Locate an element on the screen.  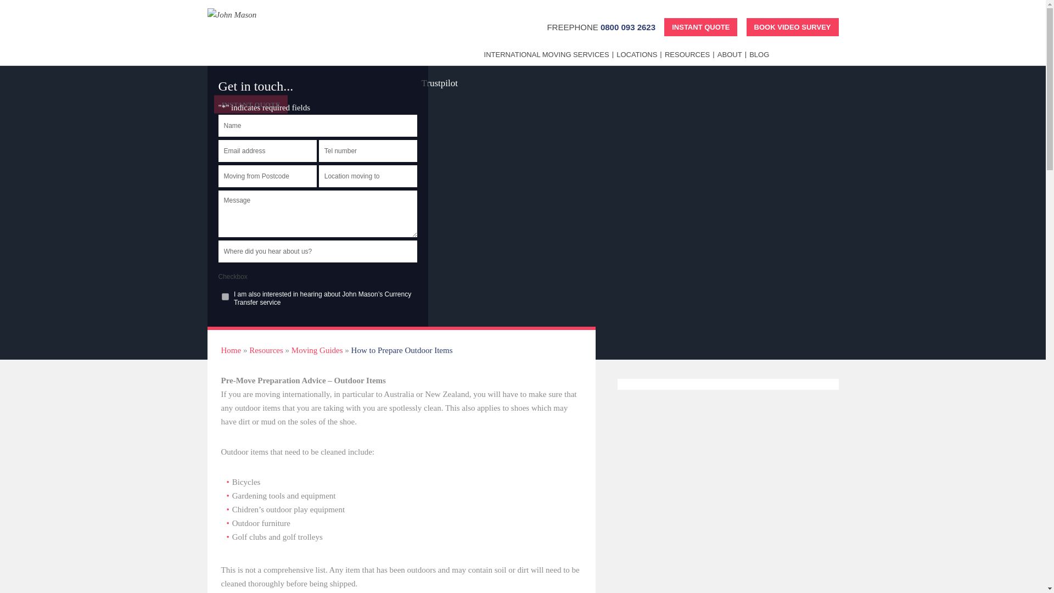
0800 093 2623 is located at coordinates (628, 27).